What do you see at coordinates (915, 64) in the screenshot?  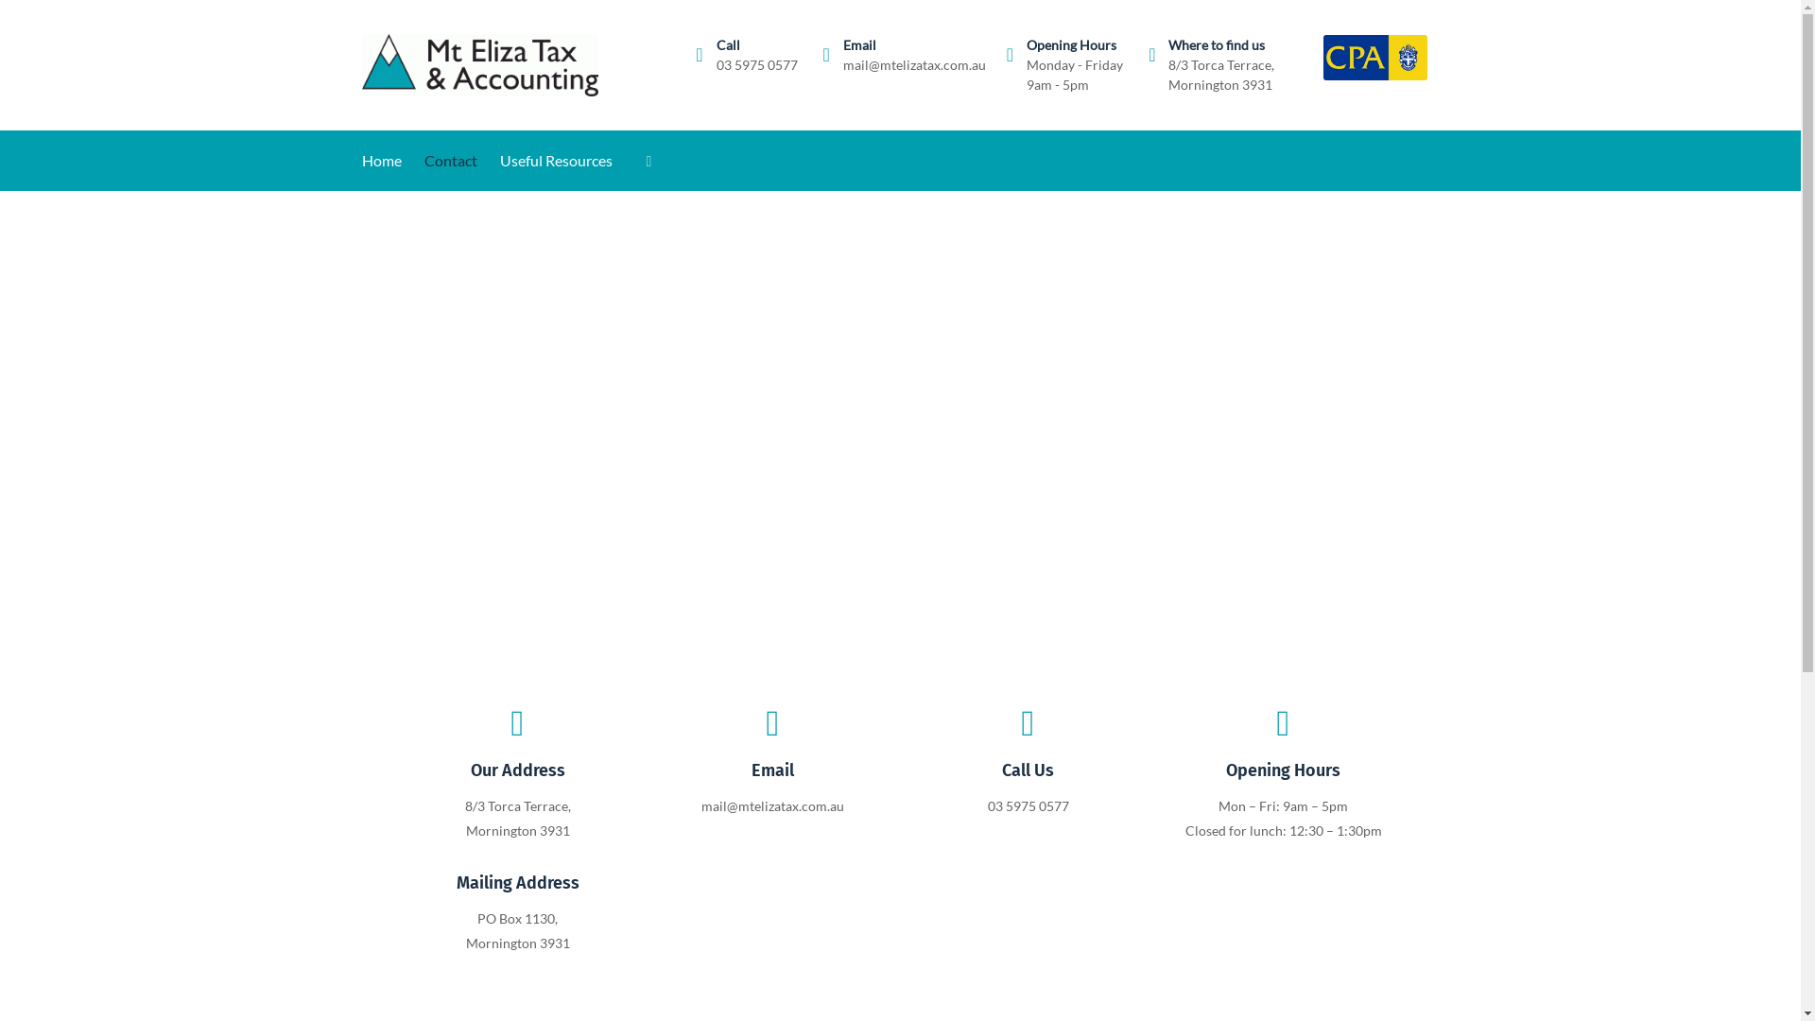 I see `mail@mtelizatax.com.au` at bounding box center [915, 64].